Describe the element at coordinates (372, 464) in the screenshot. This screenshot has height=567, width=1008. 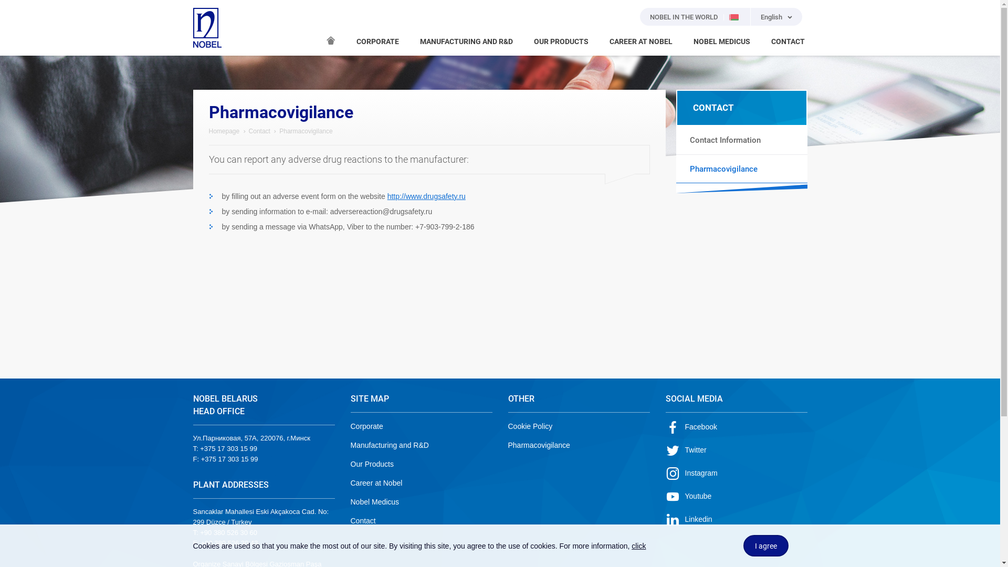
I see `Our Products` at that location.